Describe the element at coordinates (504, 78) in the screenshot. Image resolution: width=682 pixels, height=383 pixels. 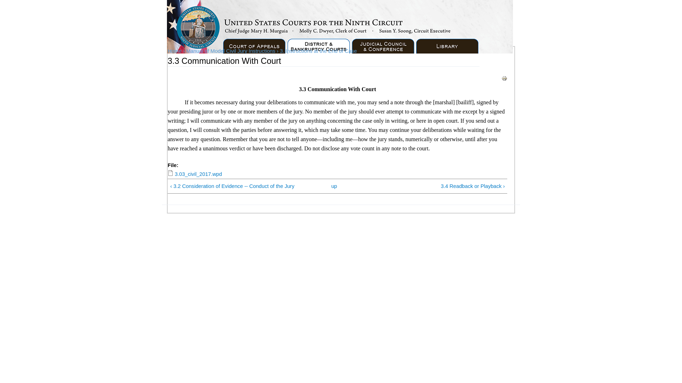
I see `Printer-friendly version` at that location.